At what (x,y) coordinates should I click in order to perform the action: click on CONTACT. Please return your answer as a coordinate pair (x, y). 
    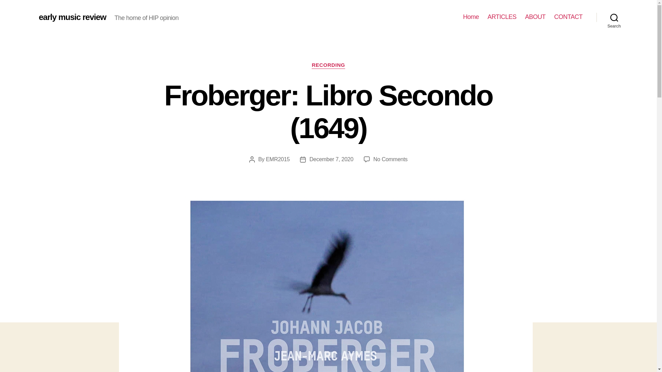
    Looking at the image, I should click on (568, 17).